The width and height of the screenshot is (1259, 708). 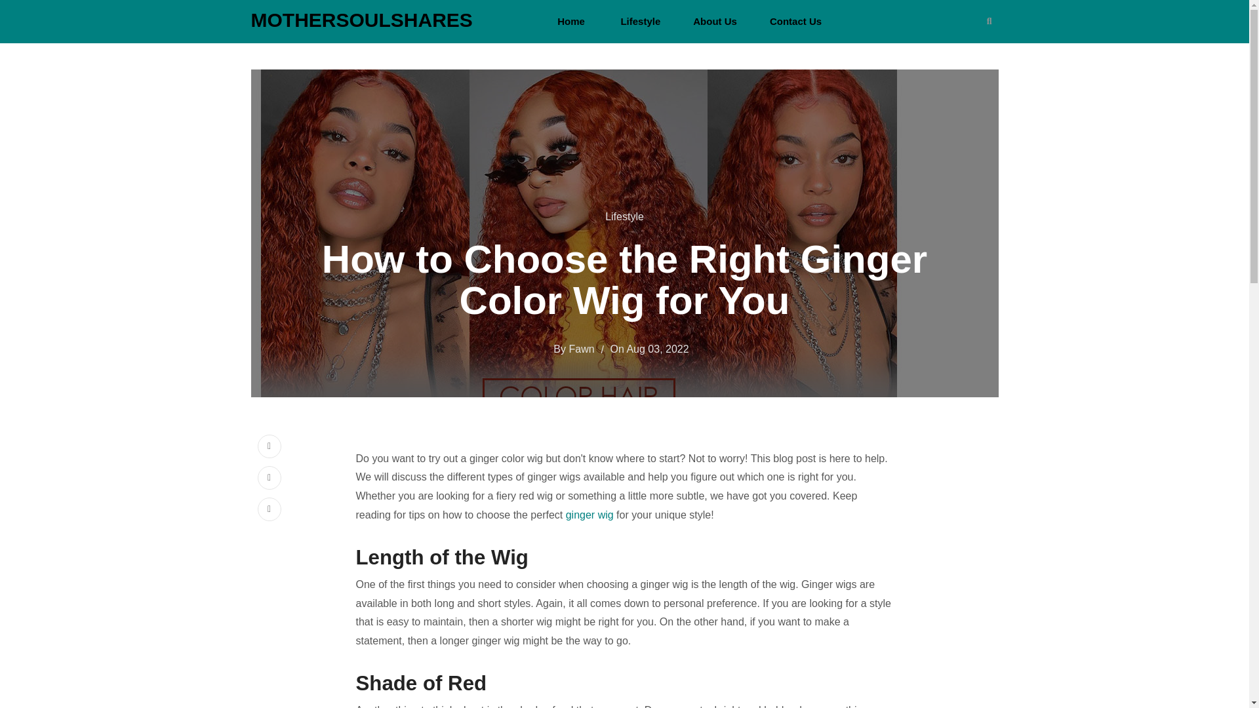 What do you see at coordinates (571, 21) in the screenshot?
I see `Home` at bounding box center [571, 21].